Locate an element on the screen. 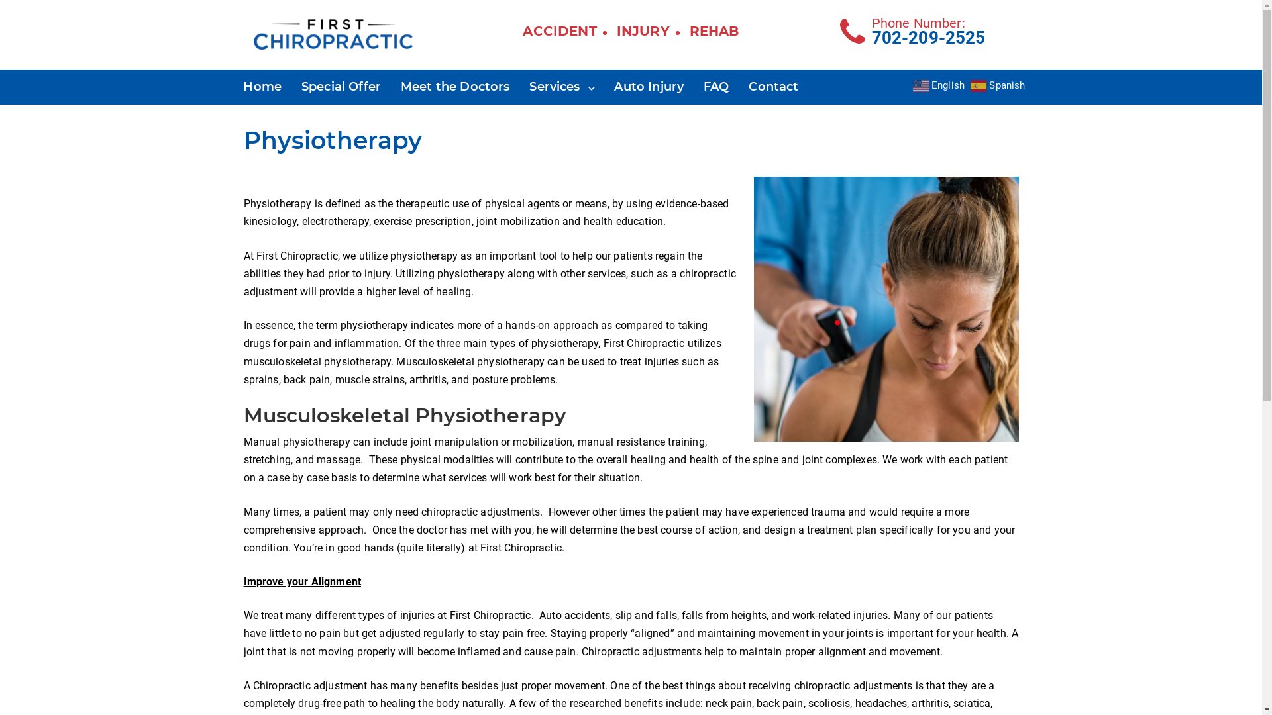 The image size is (1272, 715). Meet the Doctors is located at coordinates (455, 87).